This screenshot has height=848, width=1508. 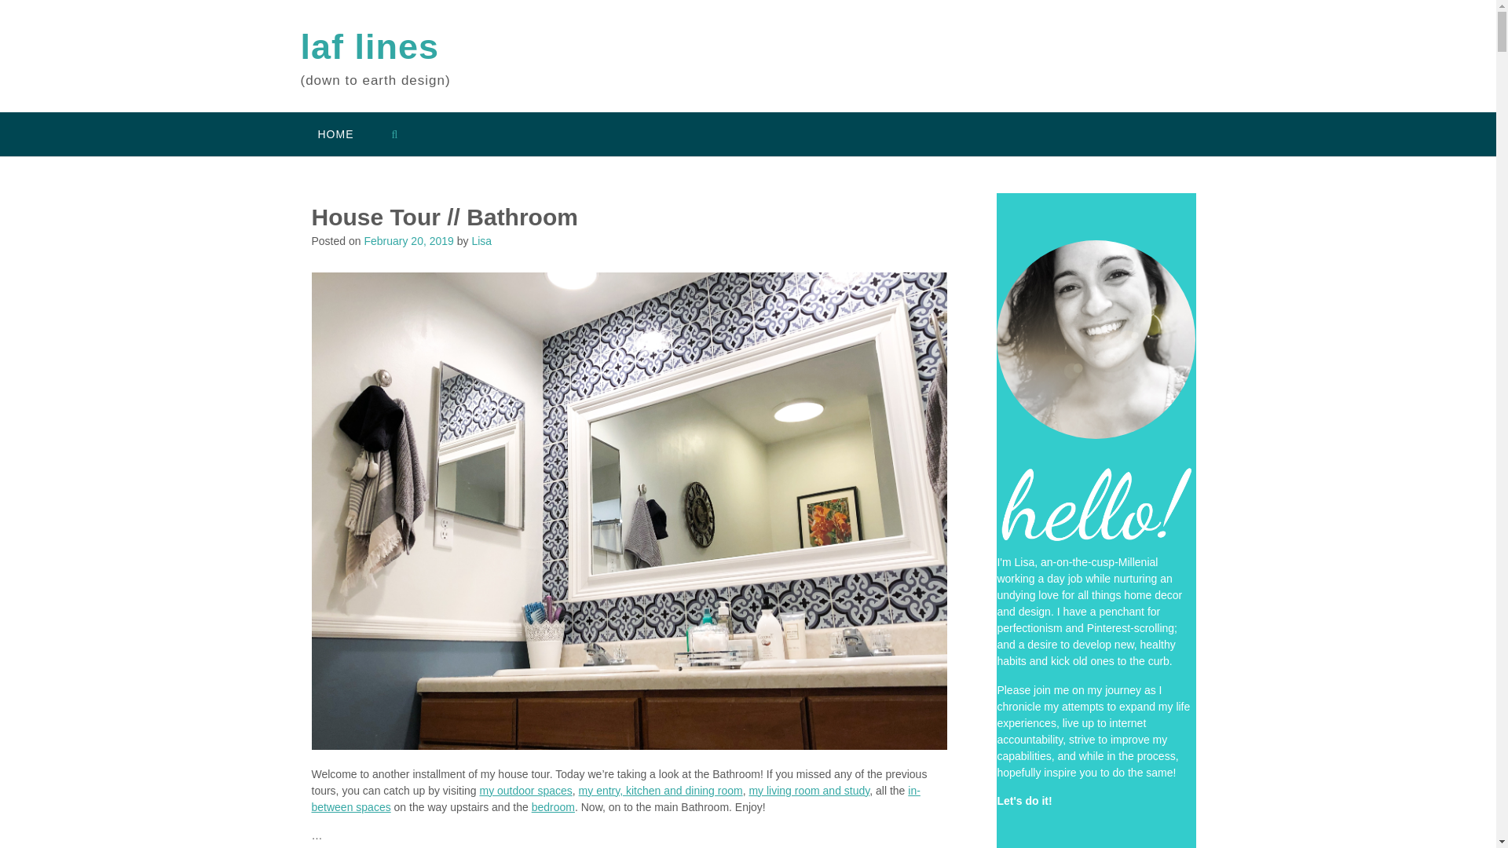 What do you see at coordinates (481, 241) in the screenshot?
I see `Lisa` at bounding box center [481, 241].